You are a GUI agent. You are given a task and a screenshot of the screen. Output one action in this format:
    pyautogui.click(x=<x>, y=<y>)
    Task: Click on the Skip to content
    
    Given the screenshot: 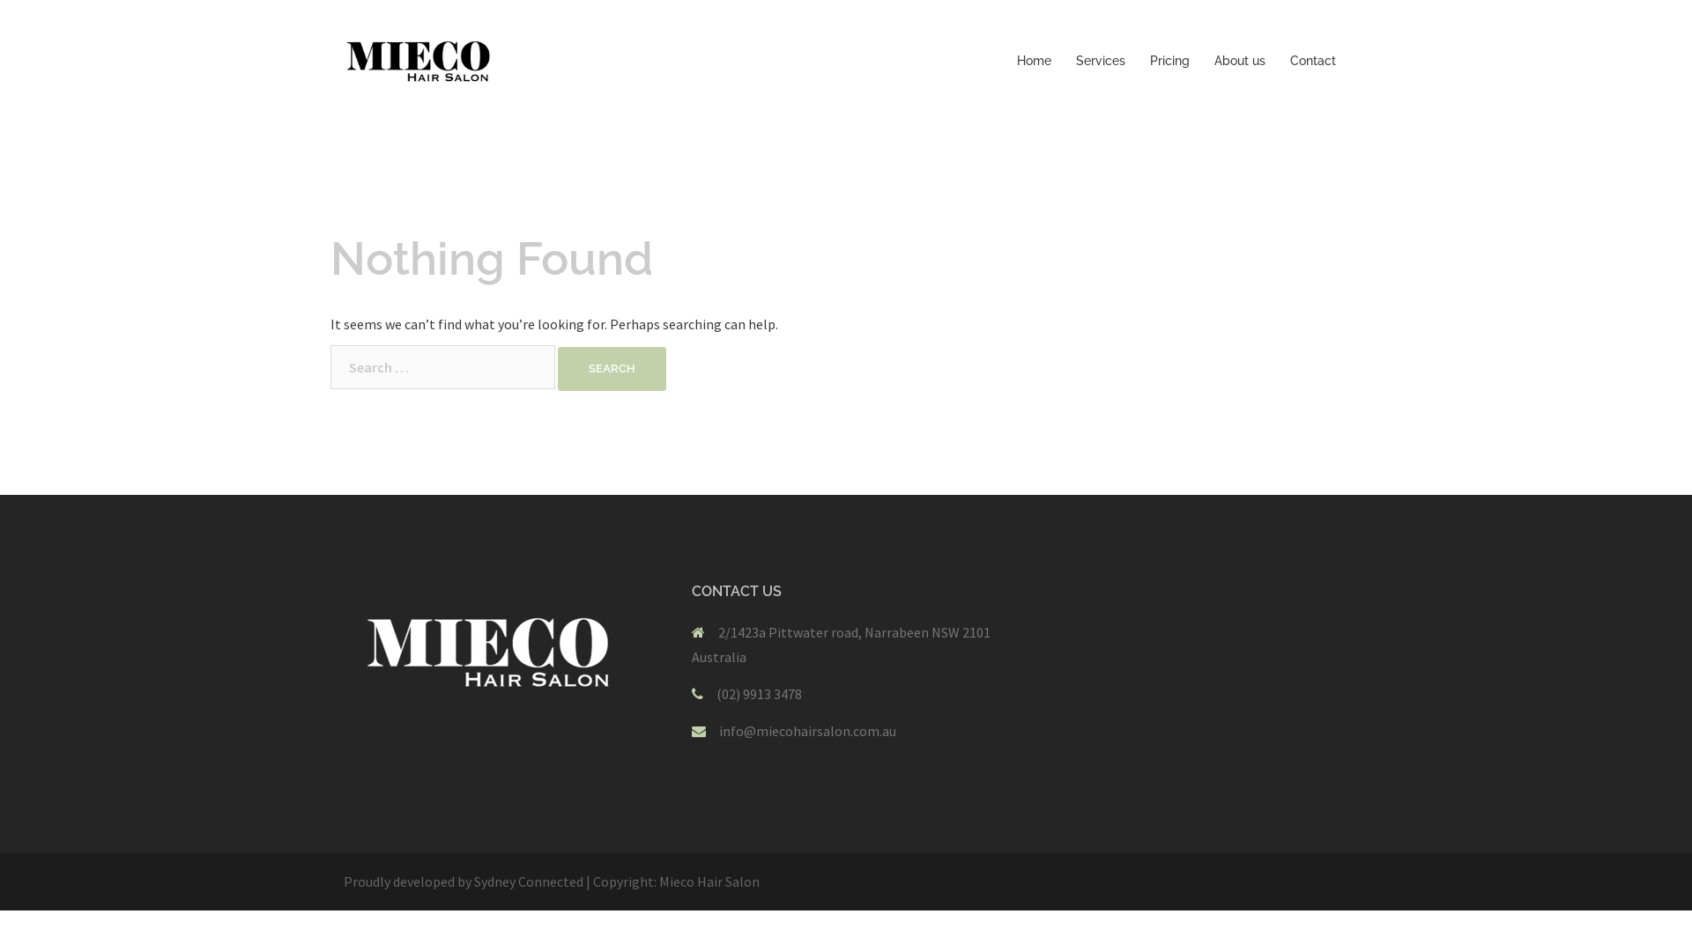 What is the action you would take?
    pyautogui.click(x=0, y=0)
    